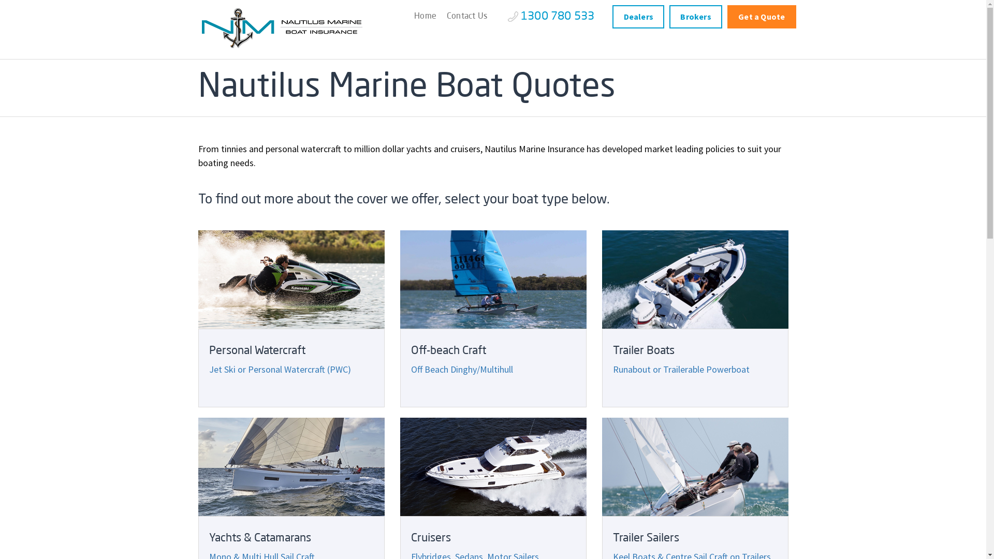 This screenshot has height=559, width=994. I want to click on Personal Watercraft
Jet Ski or Personal Watercraft (PWC), so click(291, 319).